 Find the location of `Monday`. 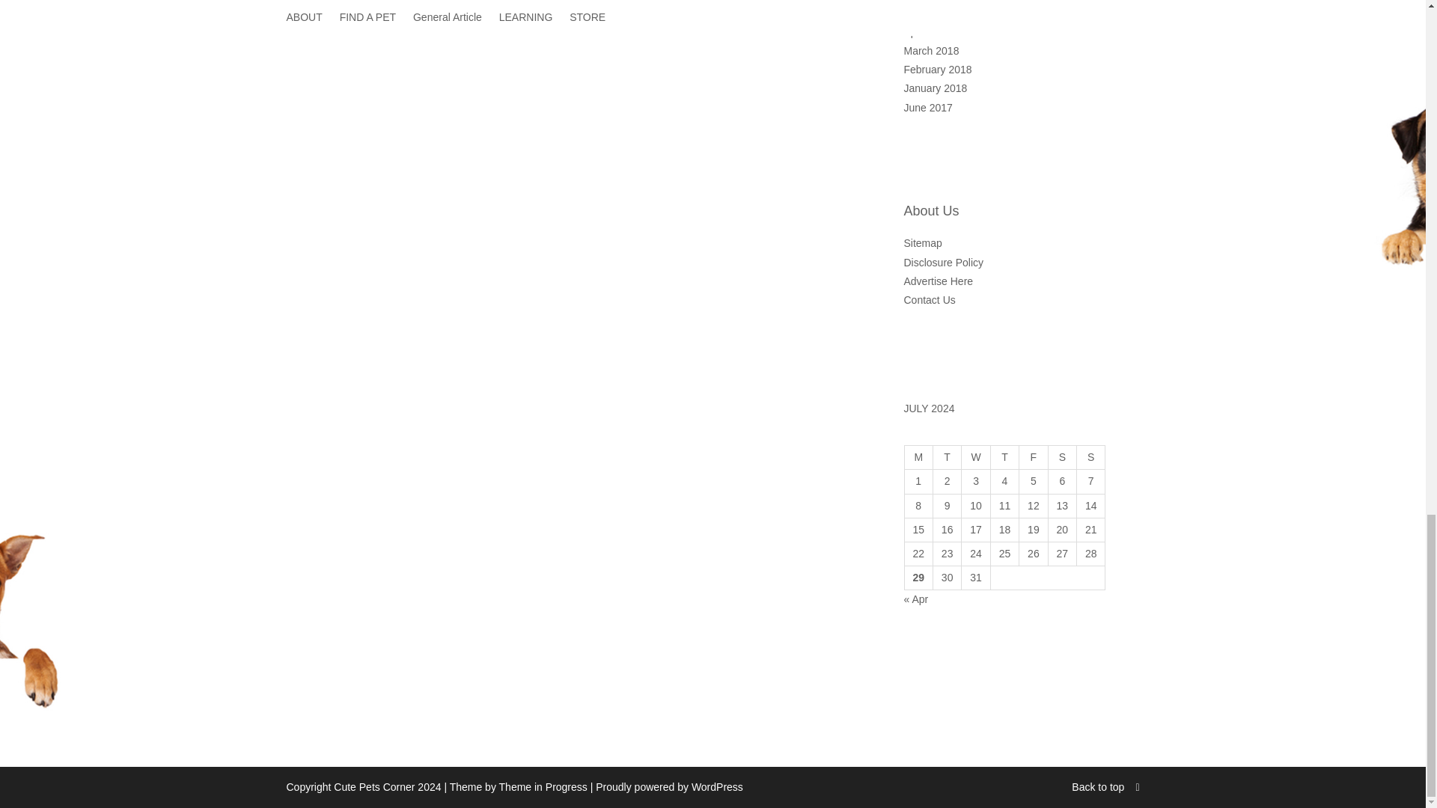

Monday is located at coordinates (918, 458).